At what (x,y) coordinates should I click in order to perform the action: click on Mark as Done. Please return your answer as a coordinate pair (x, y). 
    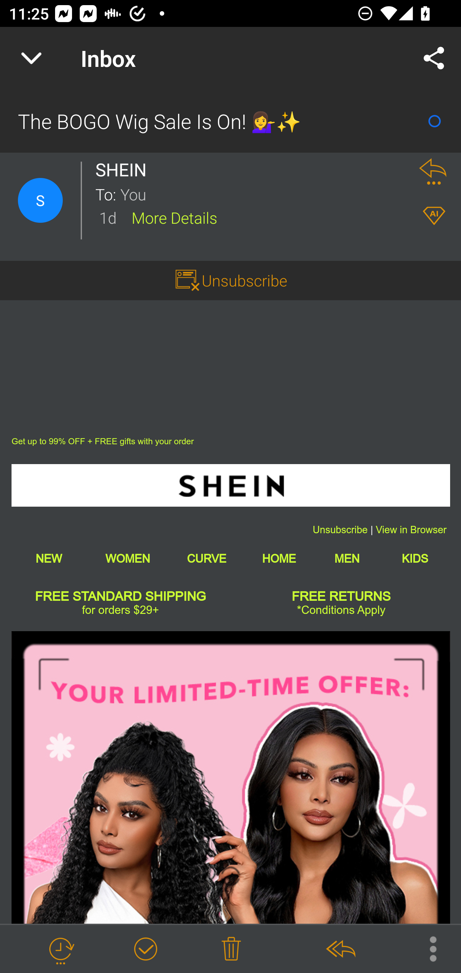
    Looking at the image, I should click on (145, 949).